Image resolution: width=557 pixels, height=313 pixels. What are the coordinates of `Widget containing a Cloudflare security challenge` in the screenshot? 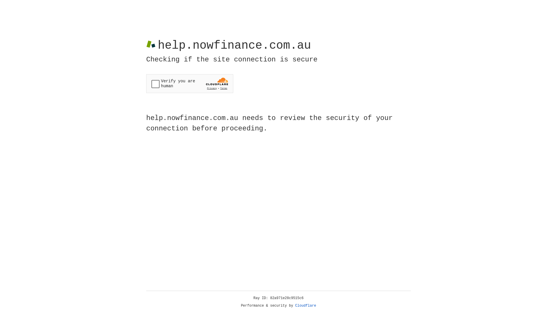 It's located at (190, 83).